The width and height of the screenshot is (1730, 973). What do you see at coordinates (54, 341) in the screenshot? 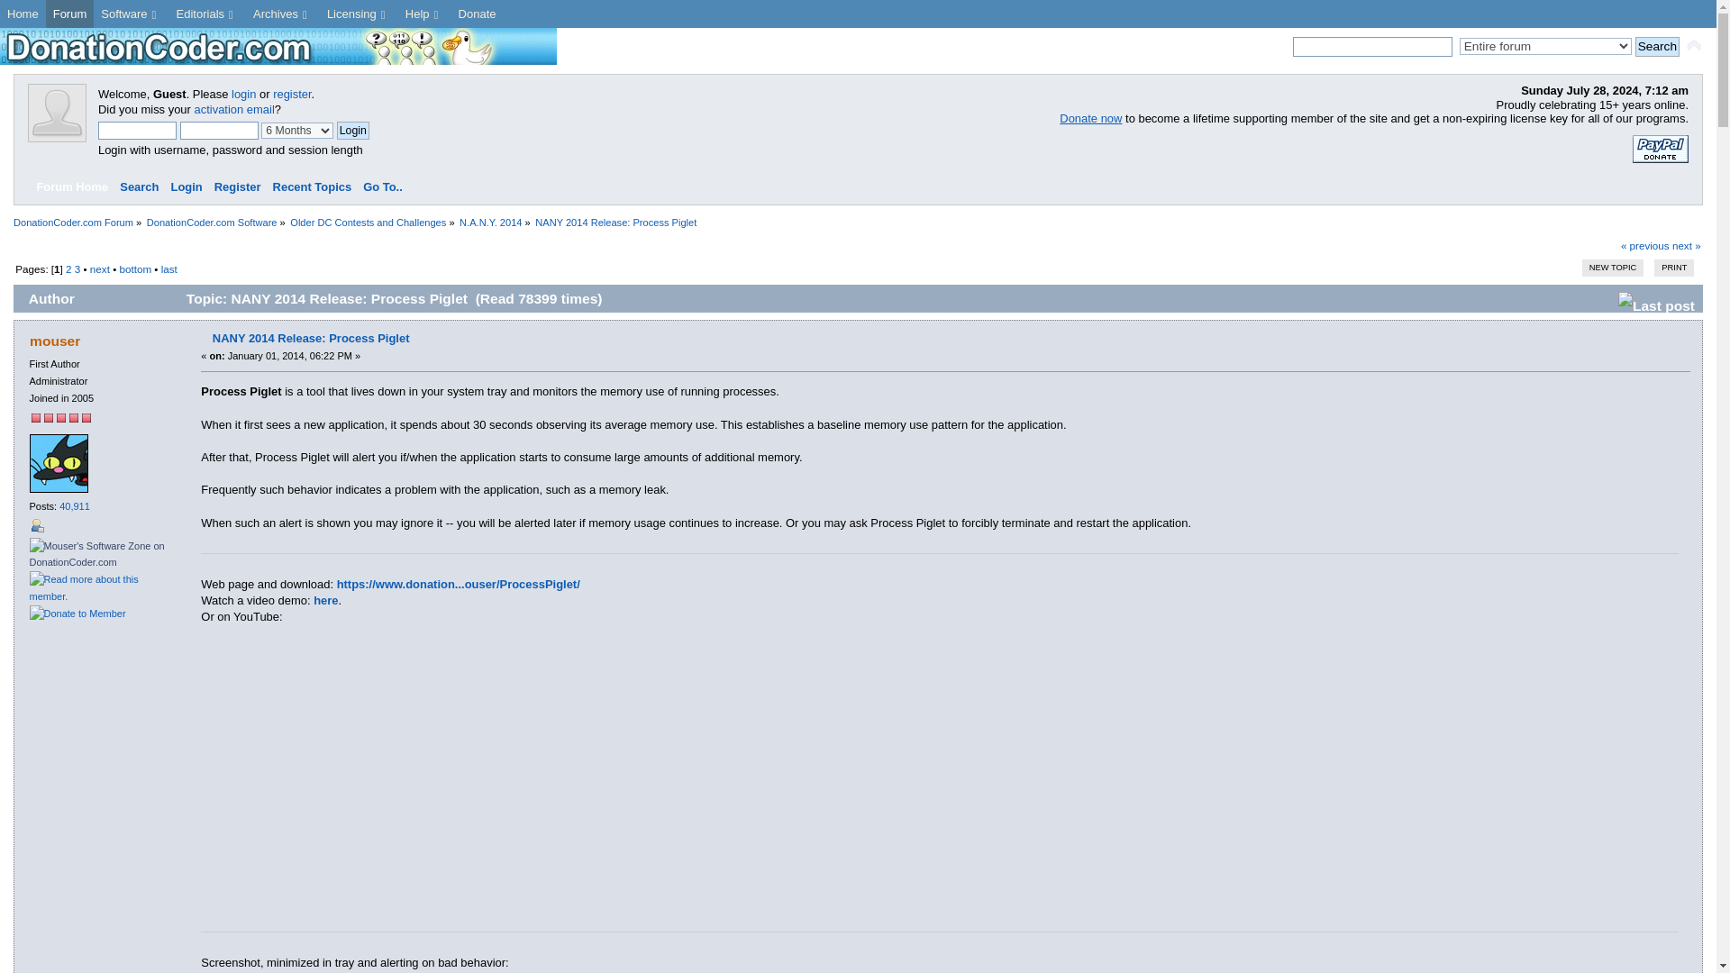
I see `View the profile of mouser` at bounding box center [54, 341].